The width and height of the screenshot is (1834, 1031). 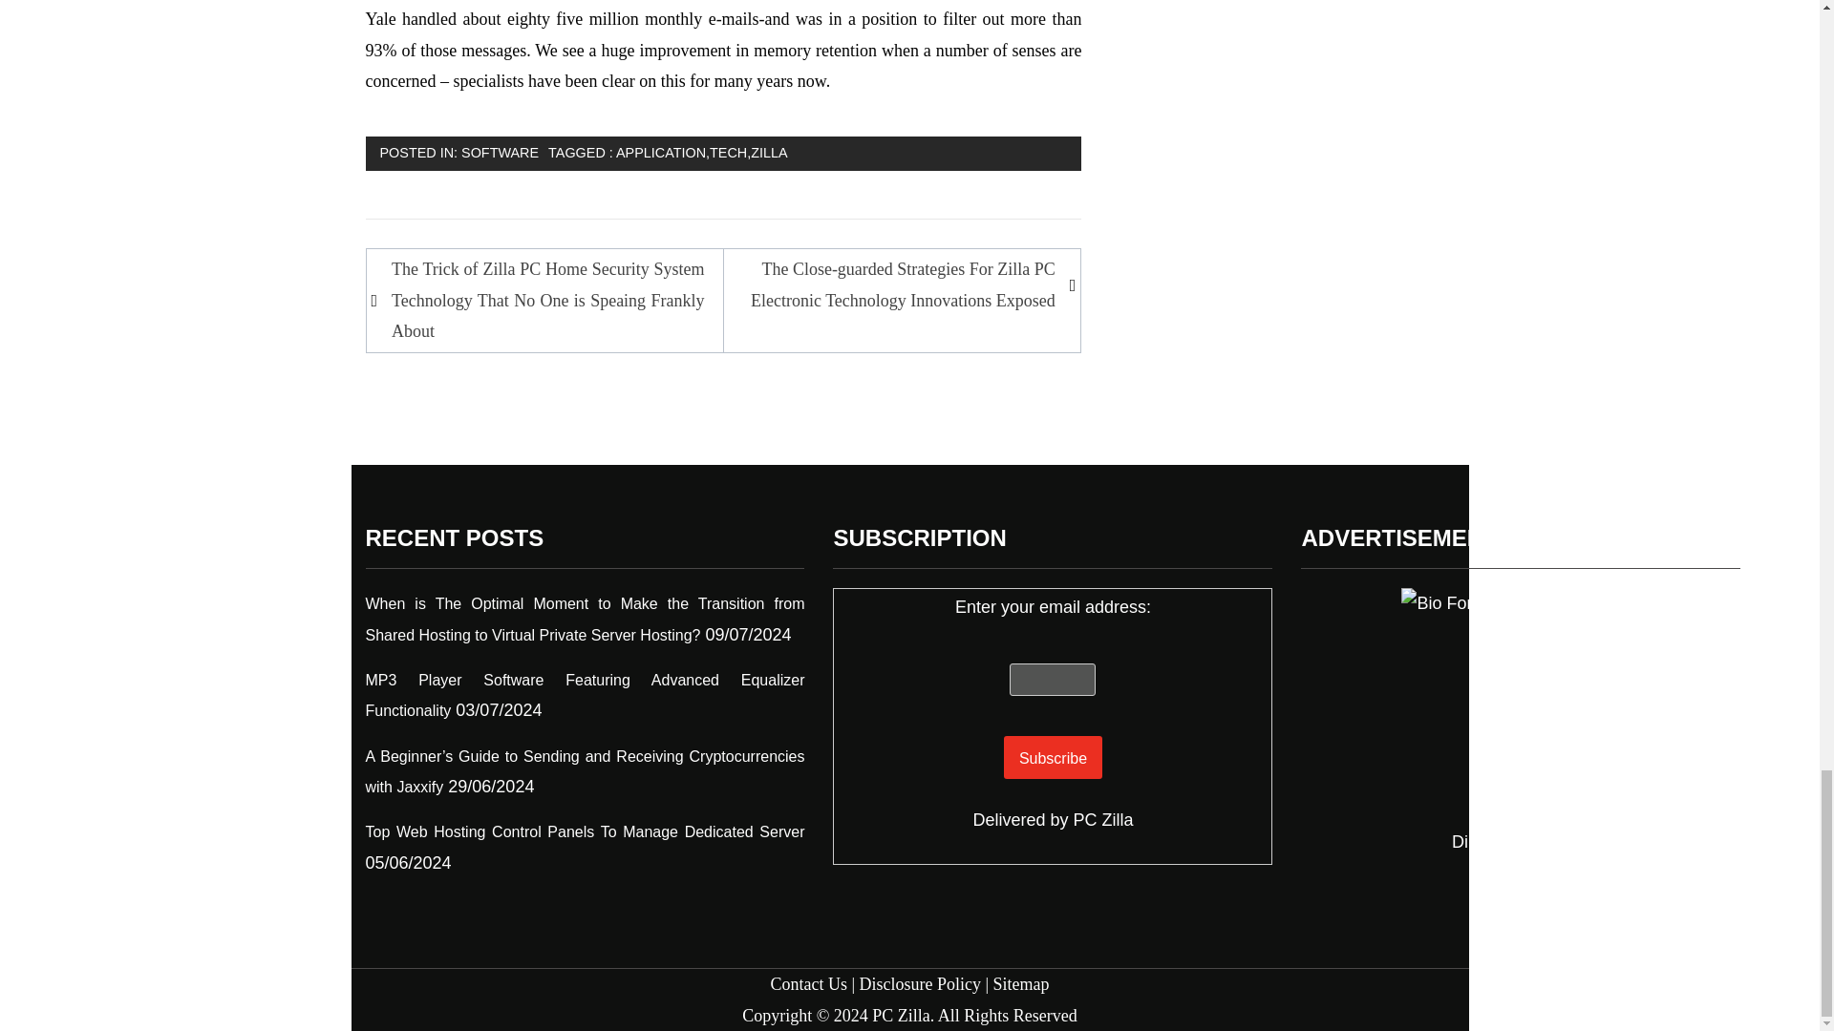 What do you see at coordinates (1053, 758) in the screenshot?
I see `Subscribe` at bounding box center [1053, 758].